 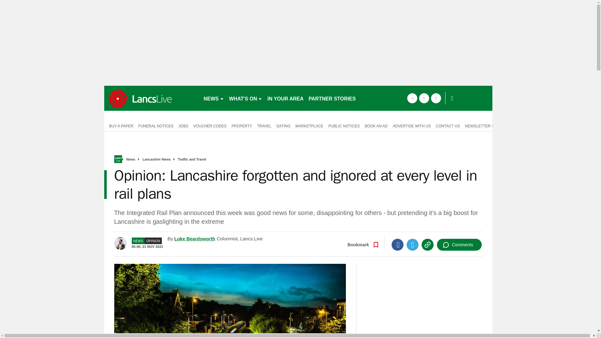 What do you see at coordinates (344, 125) in the screenshot?
I see `PUBLIC NOTICES` at bounding box center [344, 125].